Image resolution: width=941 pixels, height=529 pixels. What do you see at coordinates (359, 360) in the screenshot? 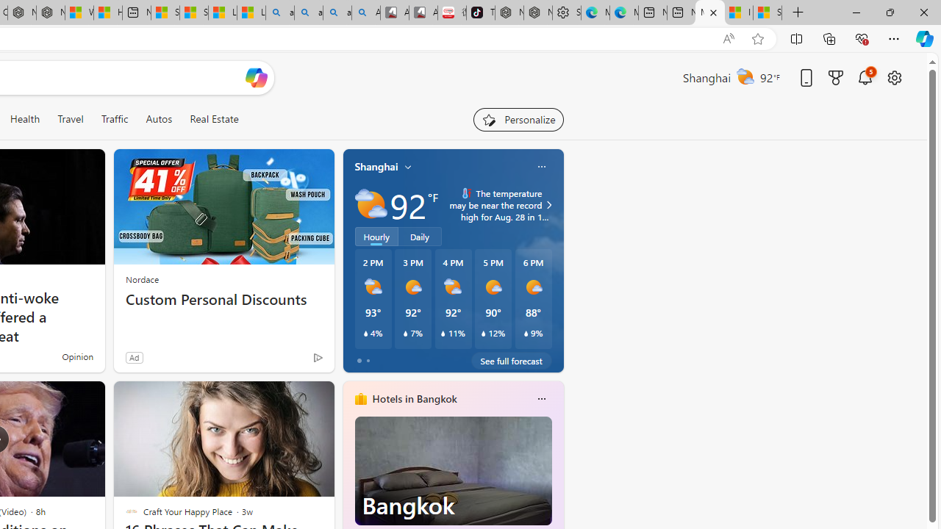
I see `tab-0` at bounding box center [359, 360].